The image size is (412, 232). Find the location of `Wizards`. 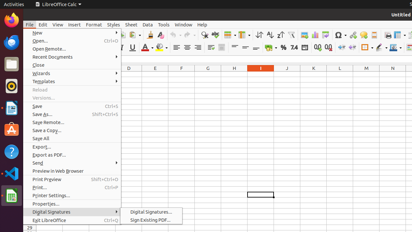

Wizards is located at coordinates (72, 73).